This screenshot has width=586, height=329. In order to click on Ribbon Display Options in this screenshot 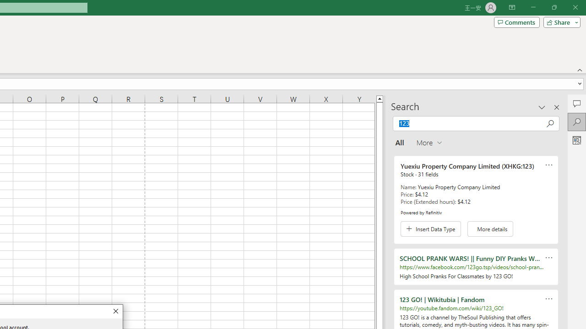, I will do `click(512, 7)`.